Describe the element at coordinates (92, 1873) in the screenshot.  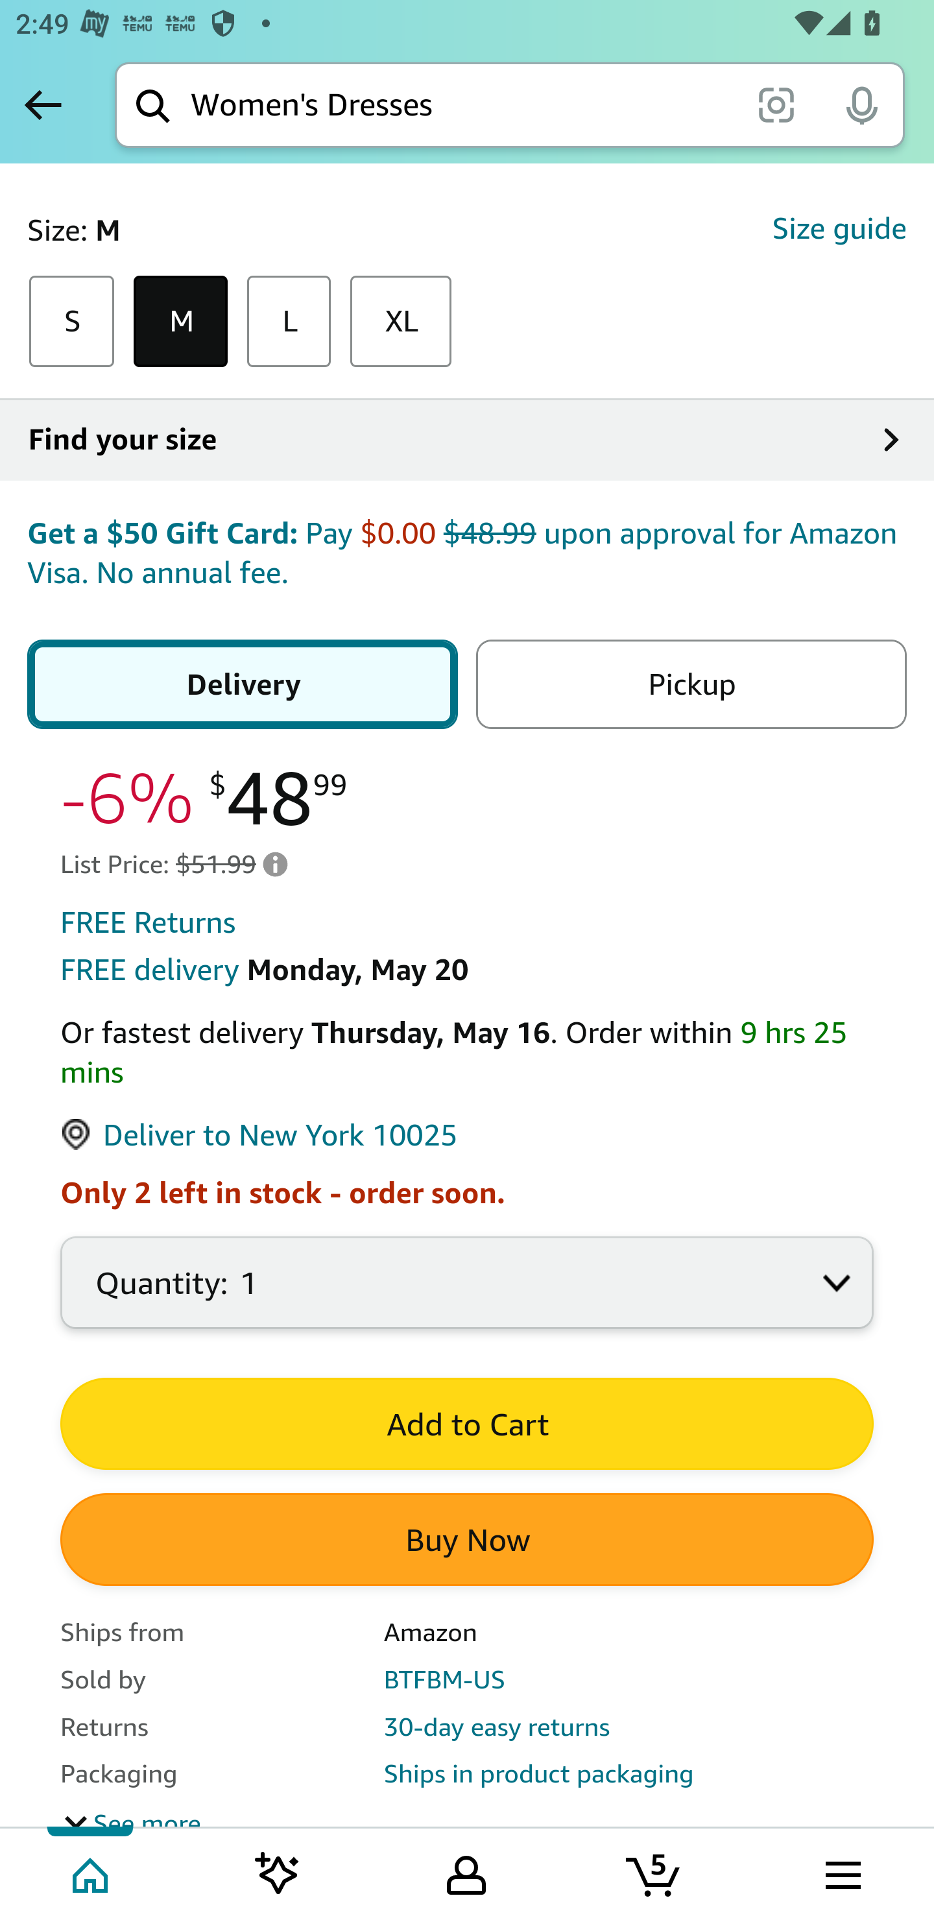
I see `Home Tab 1 of 5` at that location.